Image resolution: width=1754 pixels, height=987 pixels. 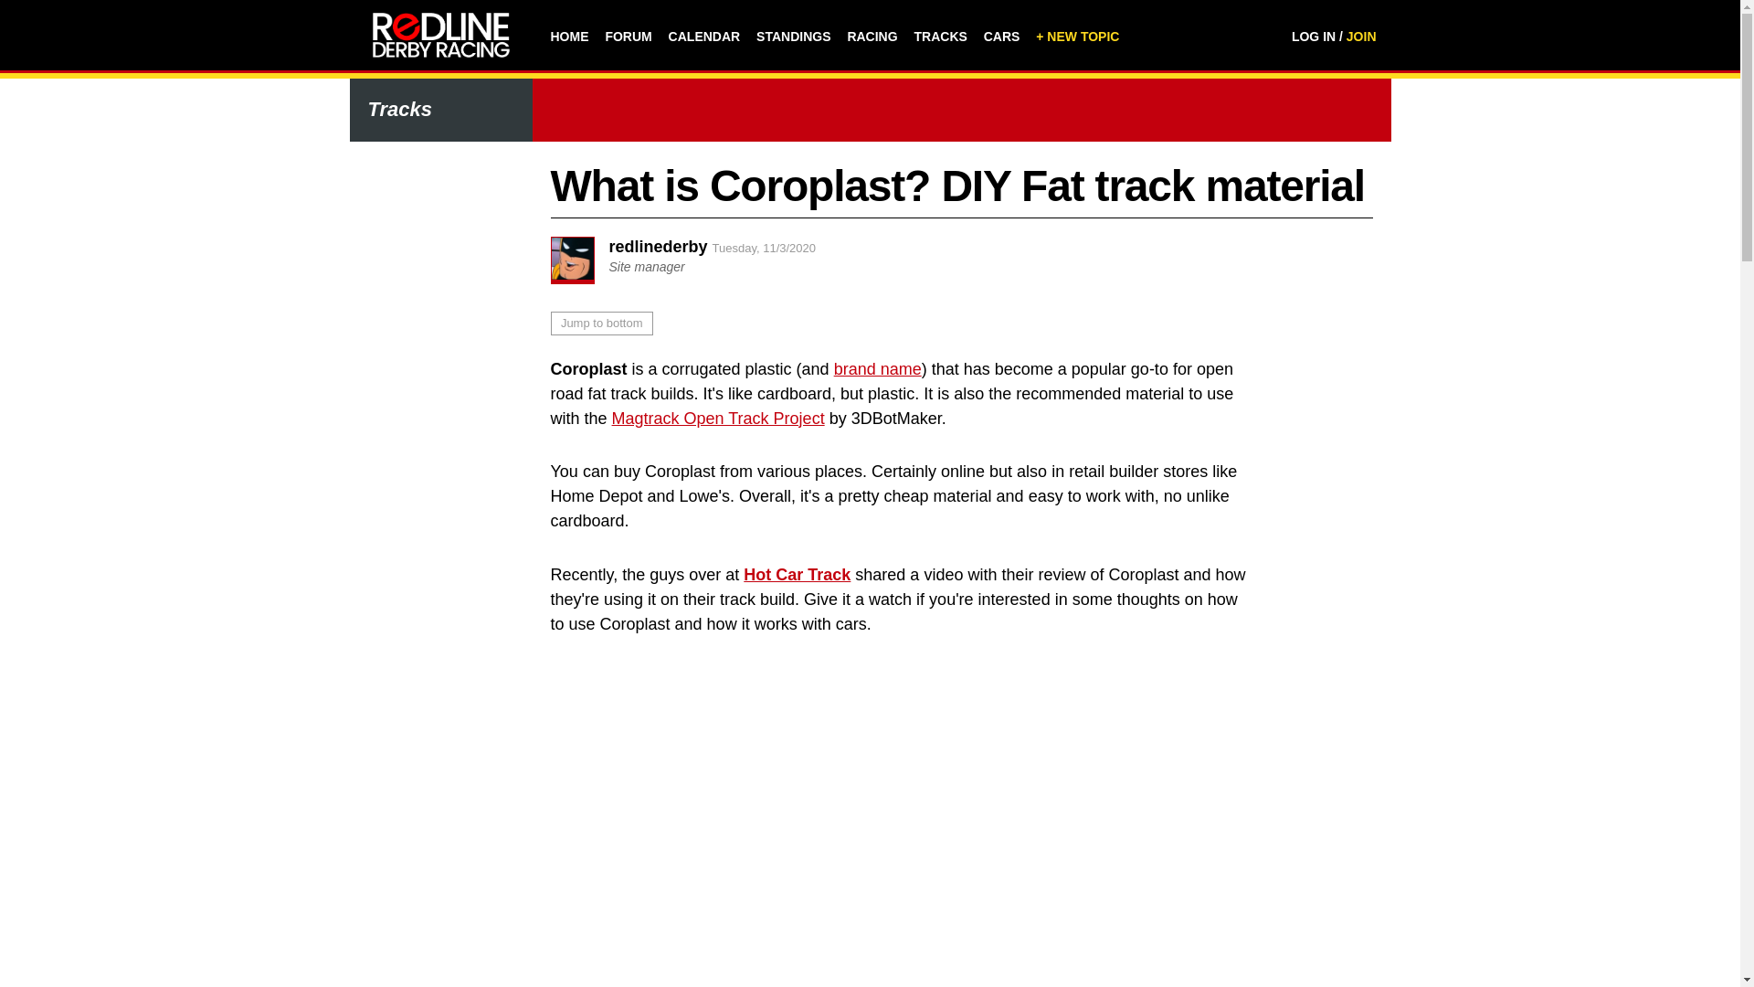 I want to click on RACING, so click(x=872, y=37).